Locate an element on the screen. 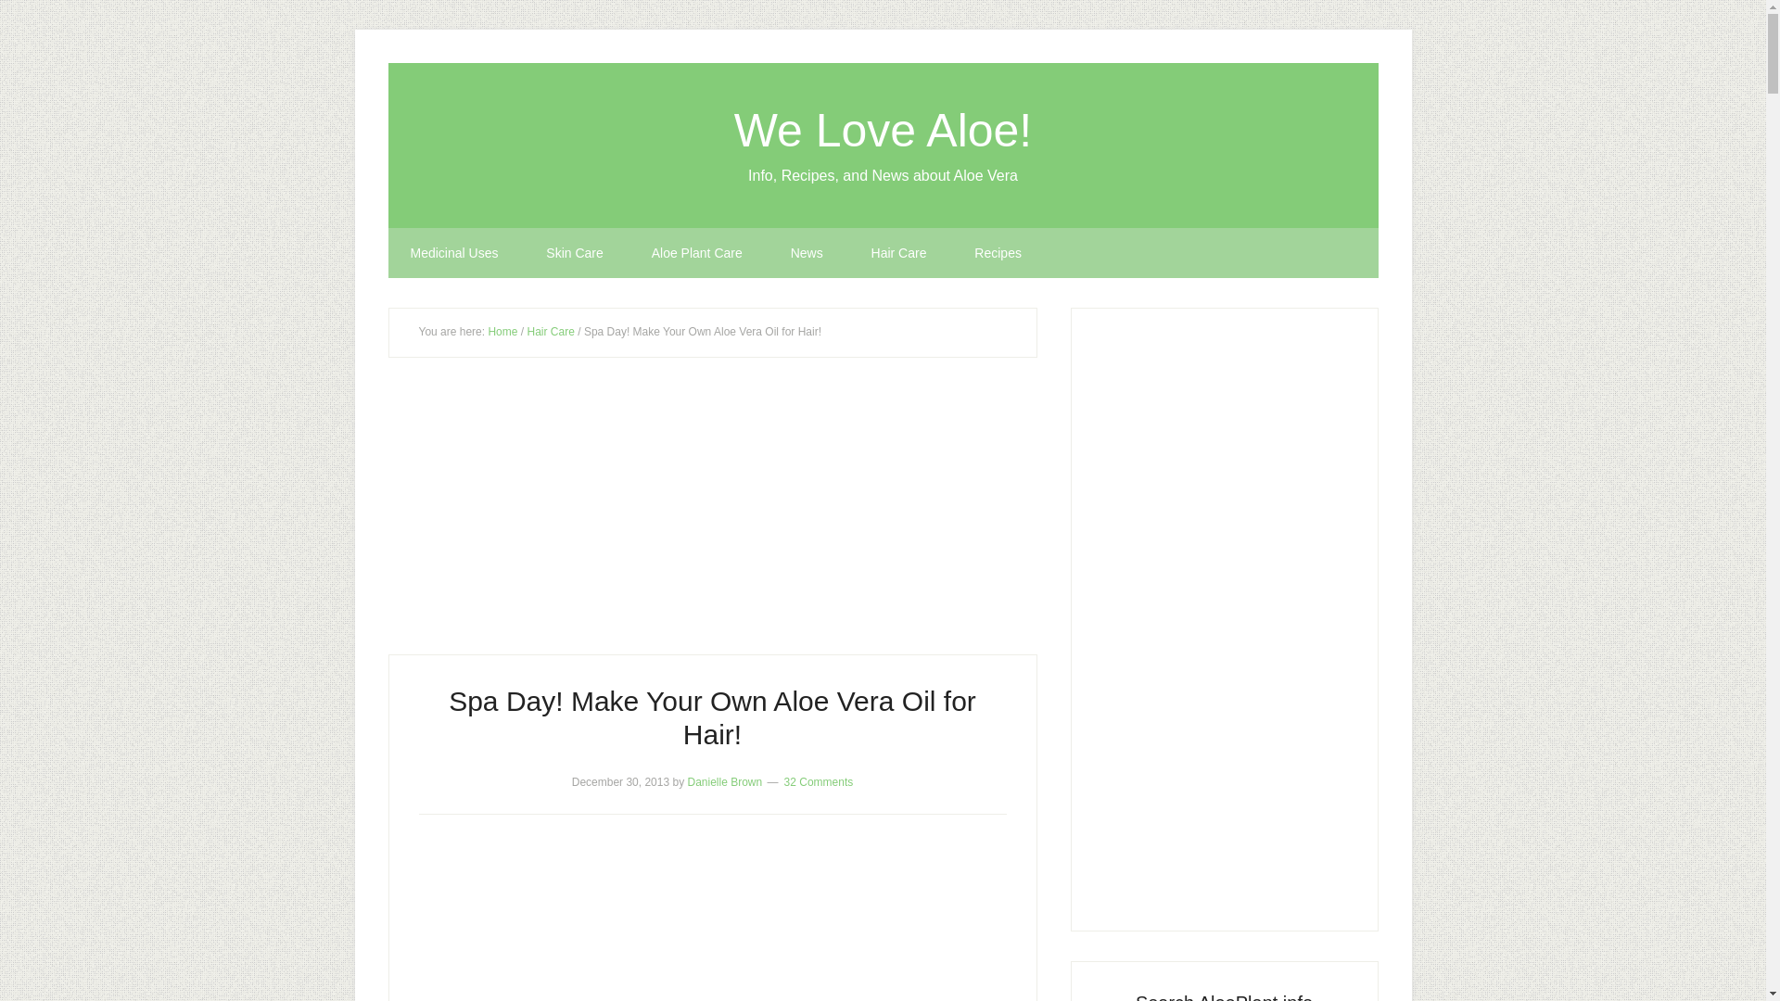 This screenshot has width=1780, height=1001. Skin Care is located at coordinates (573, 253).